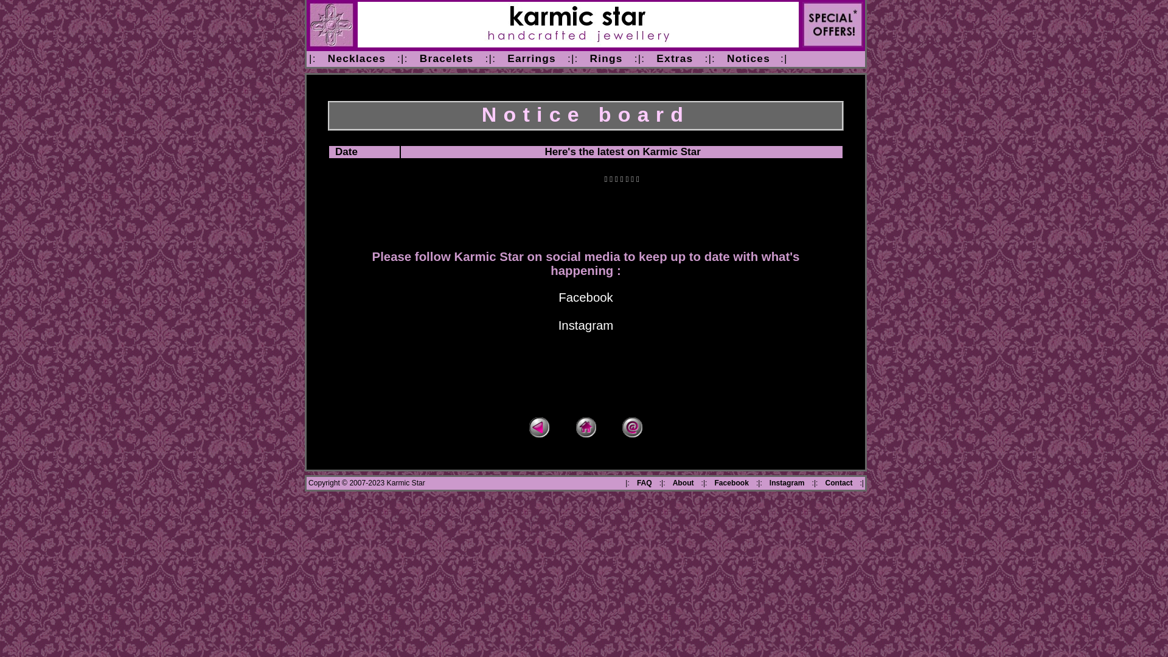 The width and height of the screenshot is (1168, 657). I want to click on homepage, so click(331, 24).